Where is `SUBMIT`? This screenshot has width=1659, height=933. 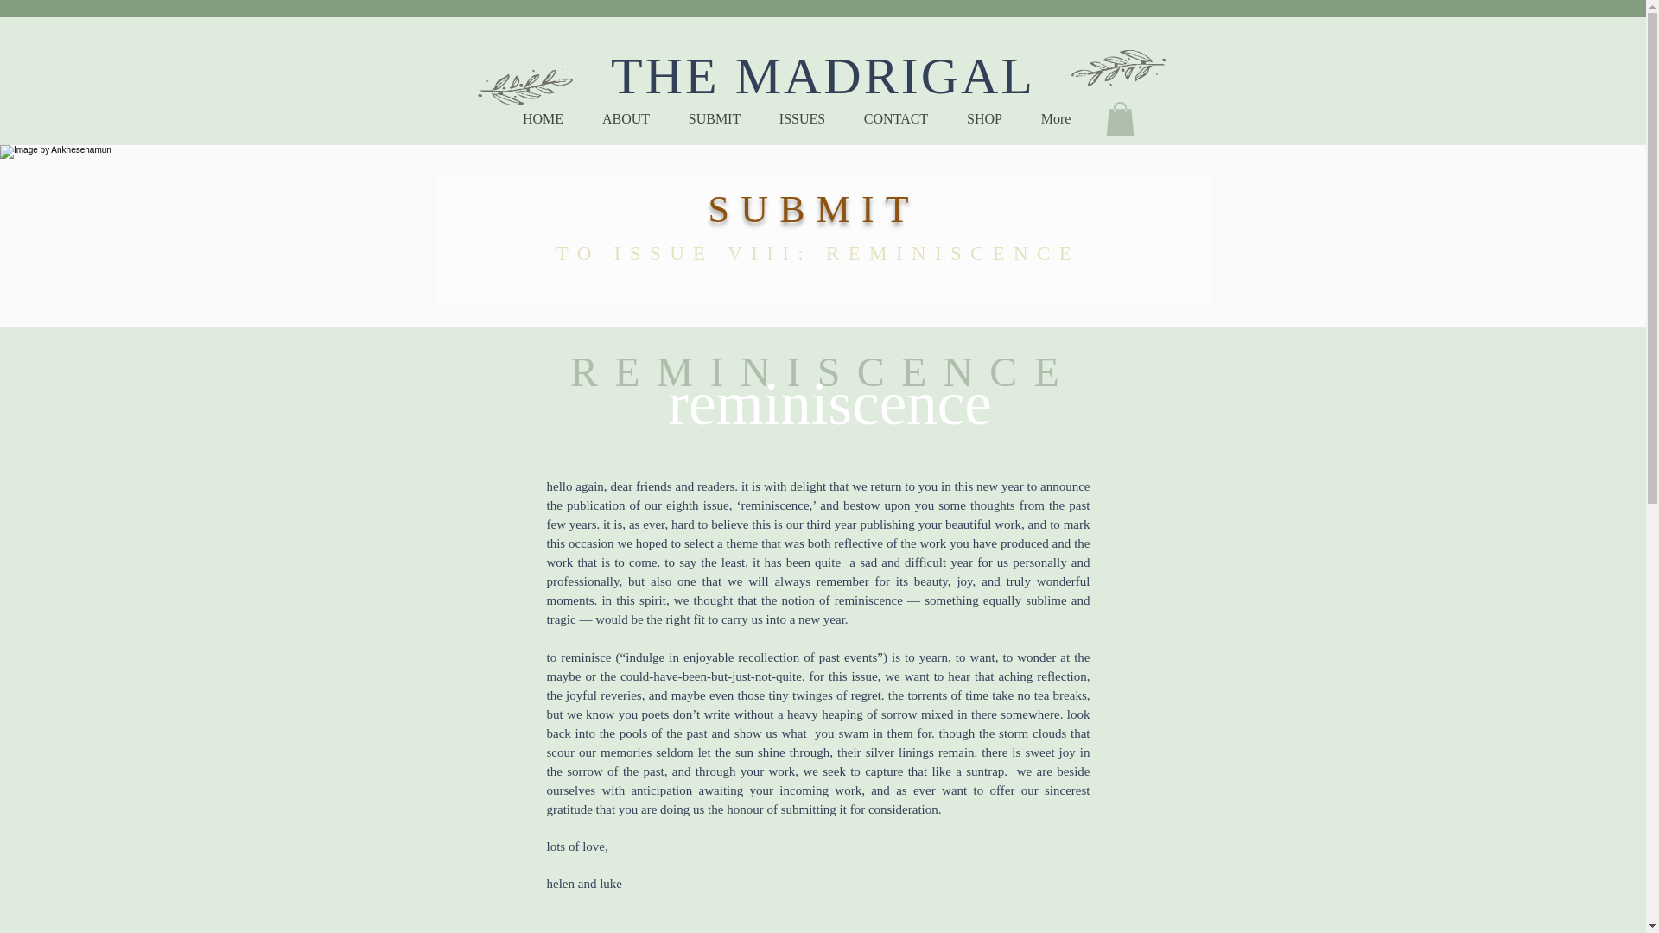 SUBMIT is located at coordinates (714, 119).